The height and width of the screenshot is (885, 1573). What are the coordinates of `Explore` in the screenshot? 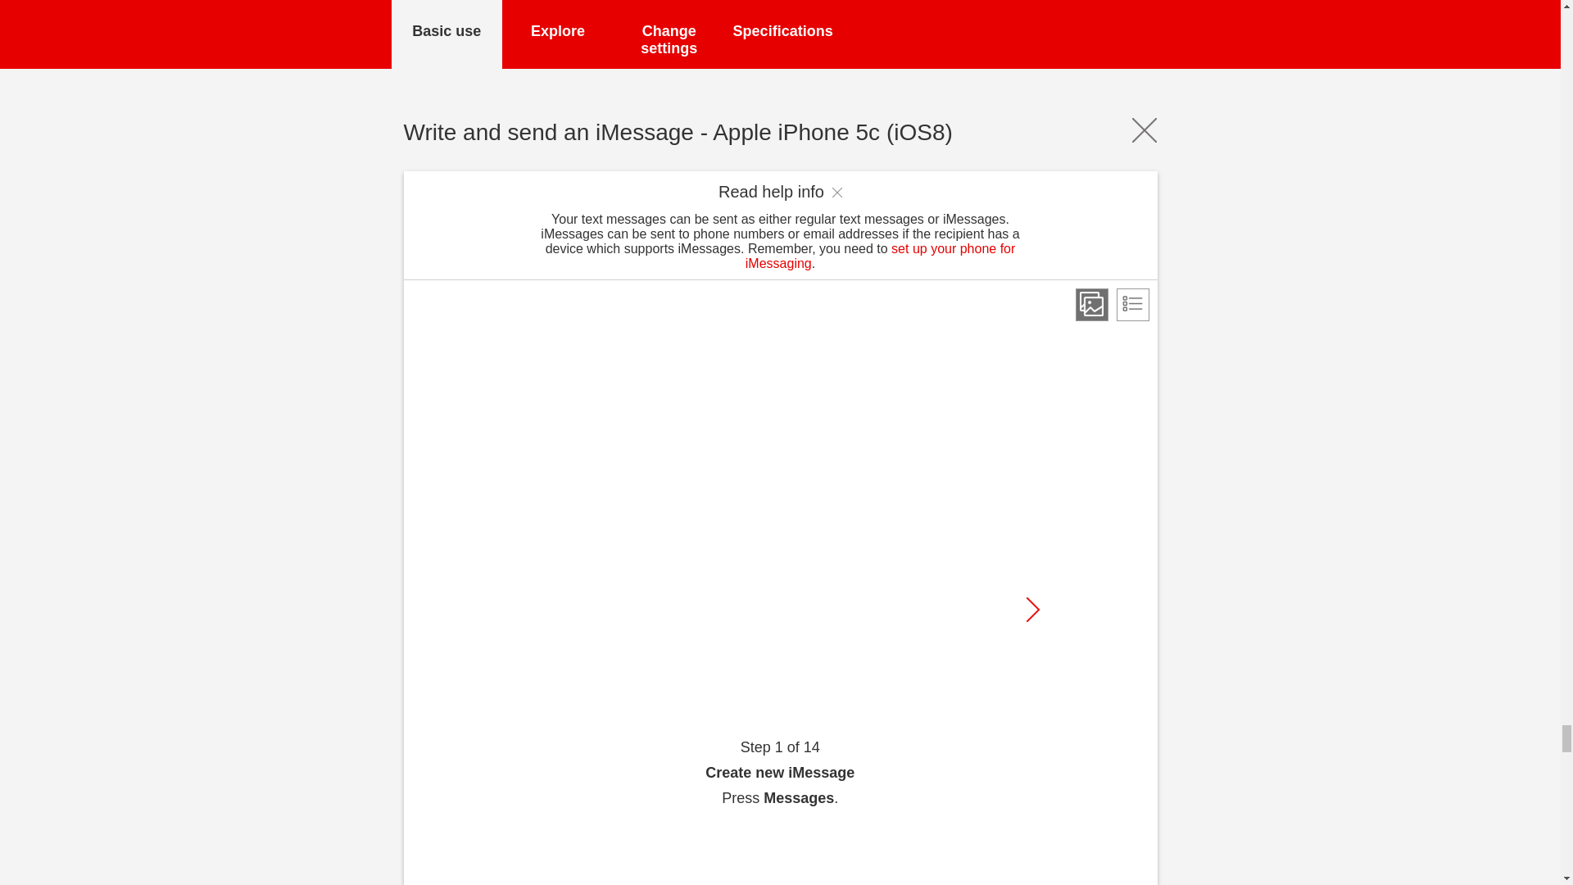 It's located at (557, 34).